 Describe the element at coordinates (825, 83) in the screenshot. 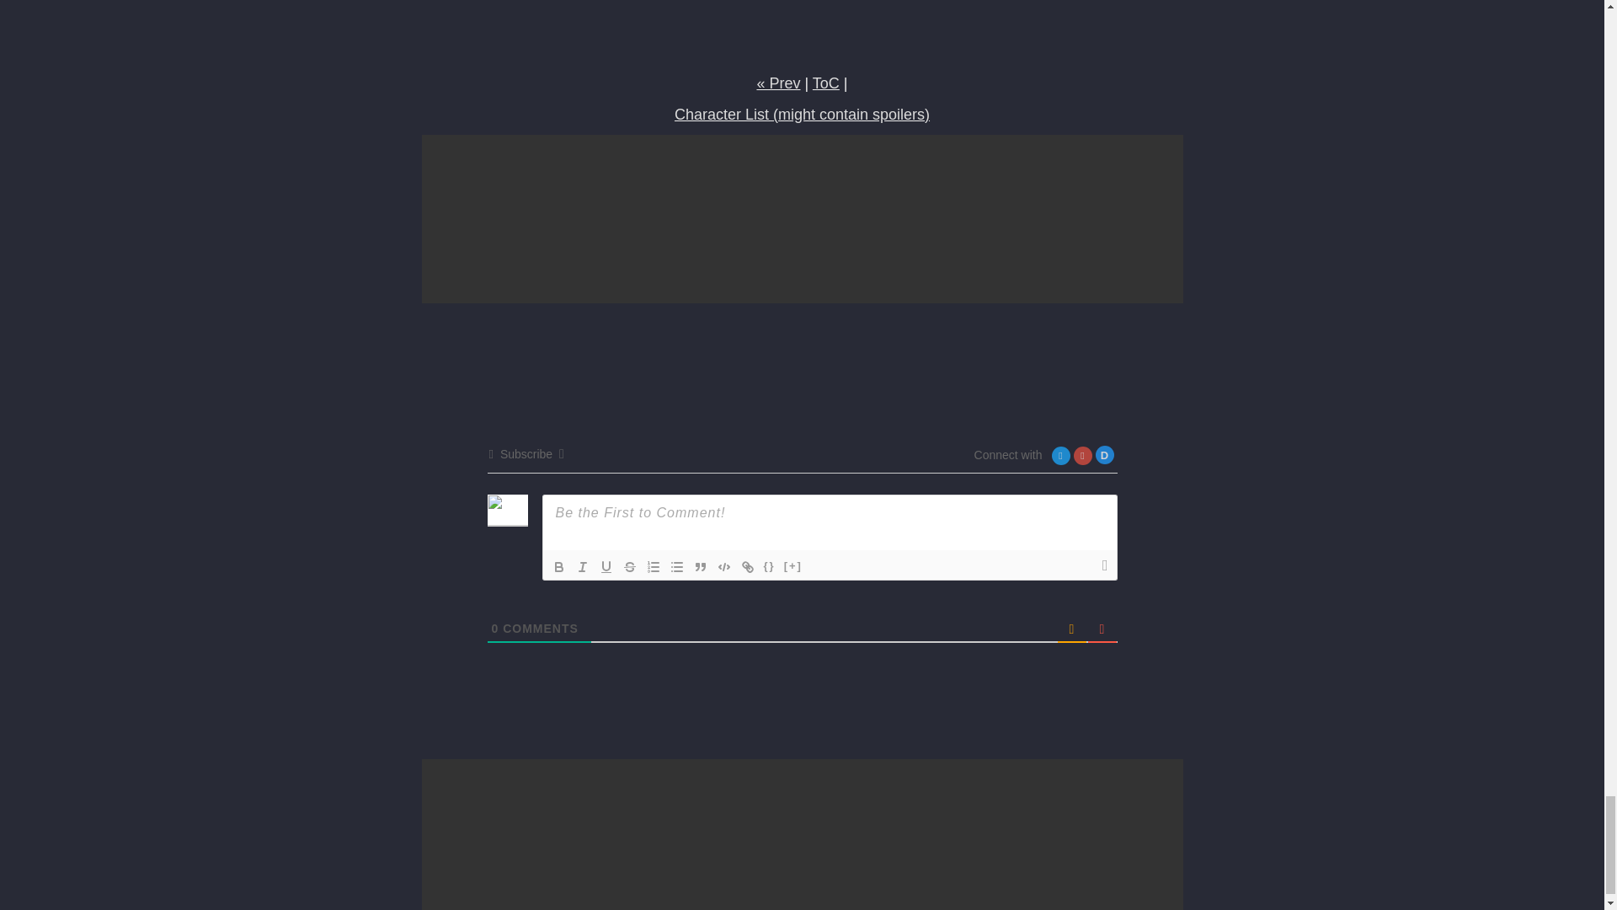

I see `ToC` at that location.